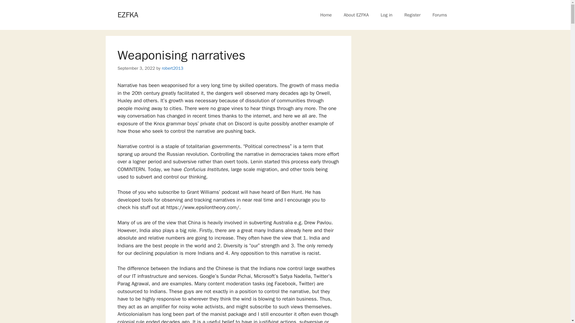  Describe the element at coordinates (356, 15) in the screenshot. I see `About EZFKA` at that location.